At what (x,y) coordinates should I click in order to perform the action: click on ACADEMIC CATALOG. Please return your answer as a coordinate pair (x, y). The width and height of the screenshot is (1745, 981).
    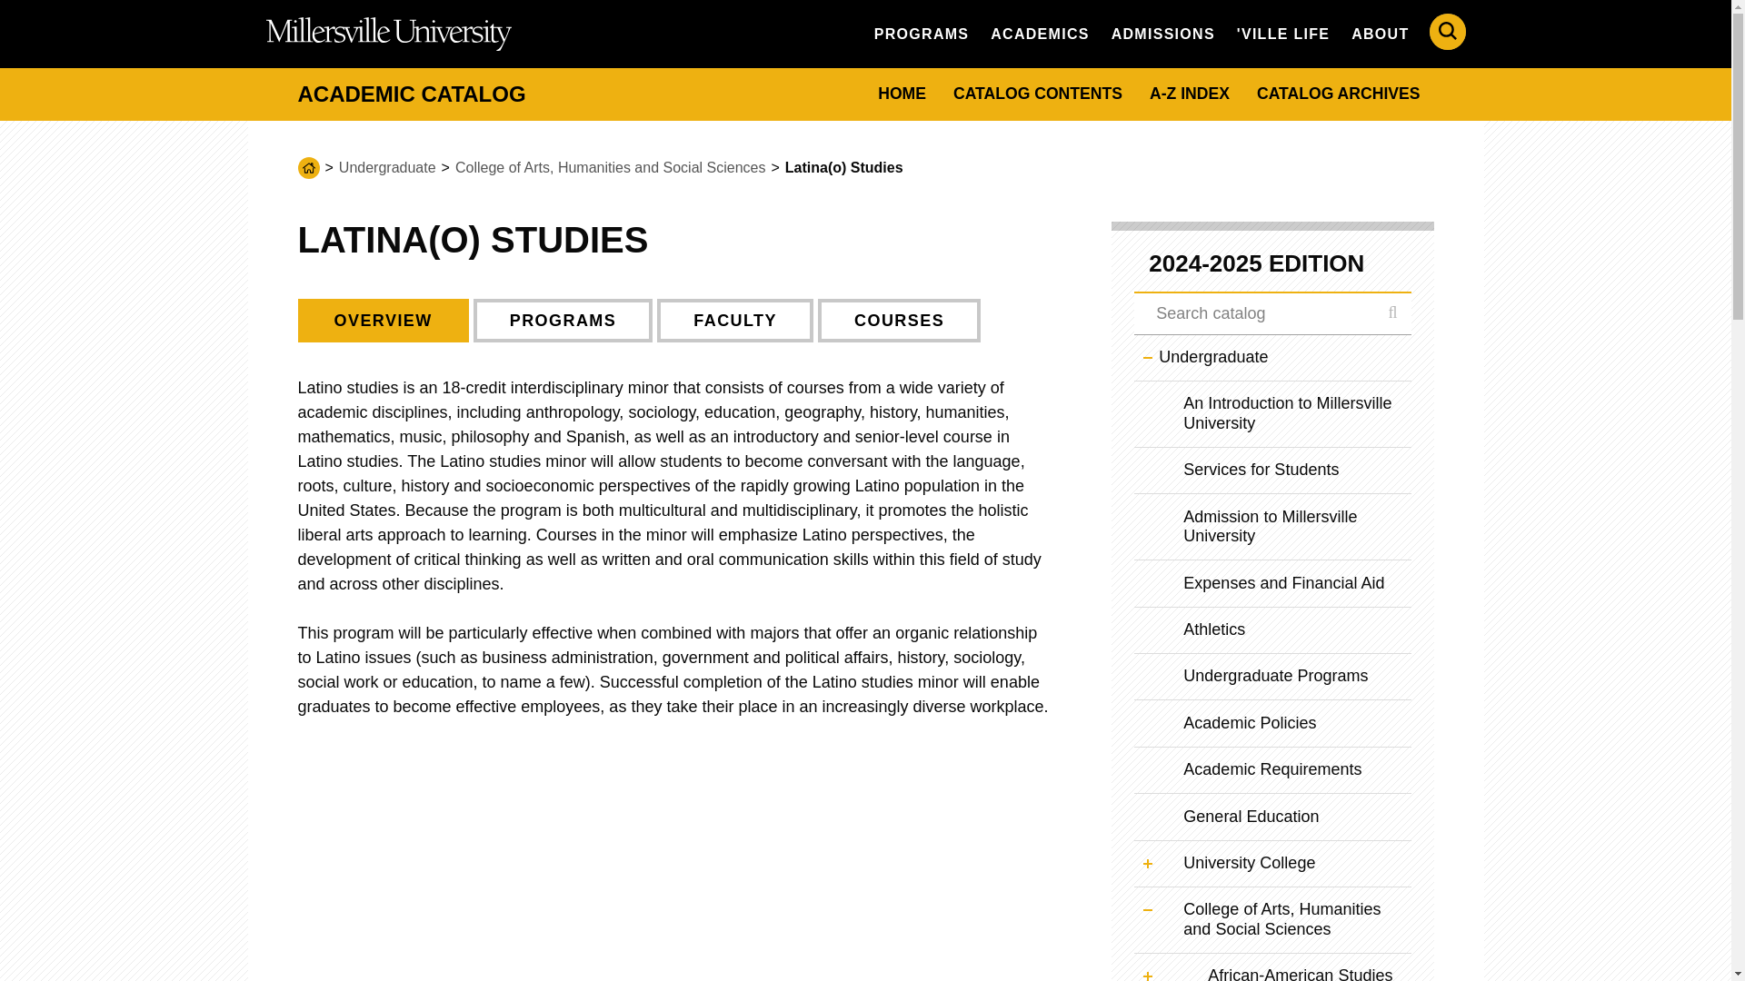
    Looking at the image, I should click on (413, 93).